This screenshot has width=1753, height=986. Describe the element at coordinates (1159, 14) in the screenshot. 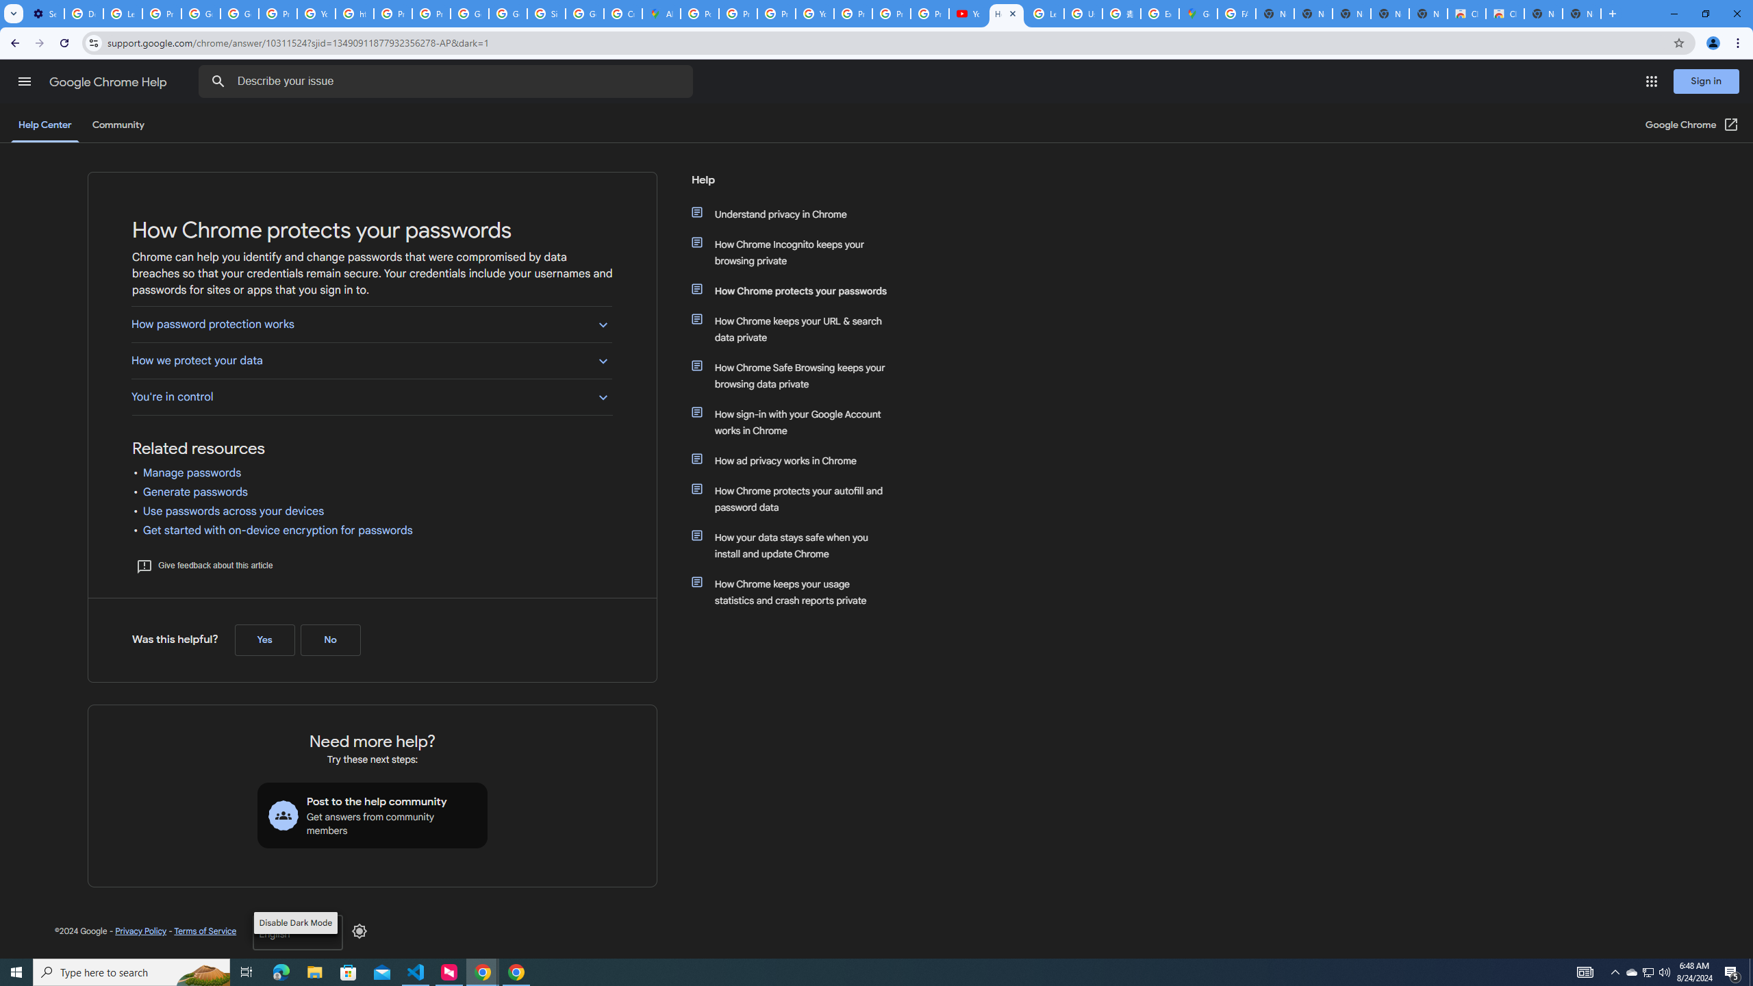

I see `Explore new street-level details - Google Maps Help` at that location.